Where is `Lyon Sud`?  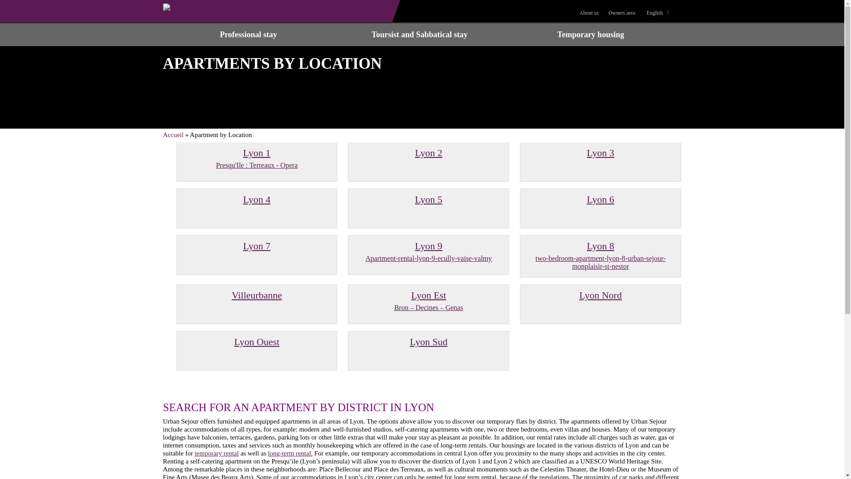
Lyon Sud is located at coordinates (428, 342).